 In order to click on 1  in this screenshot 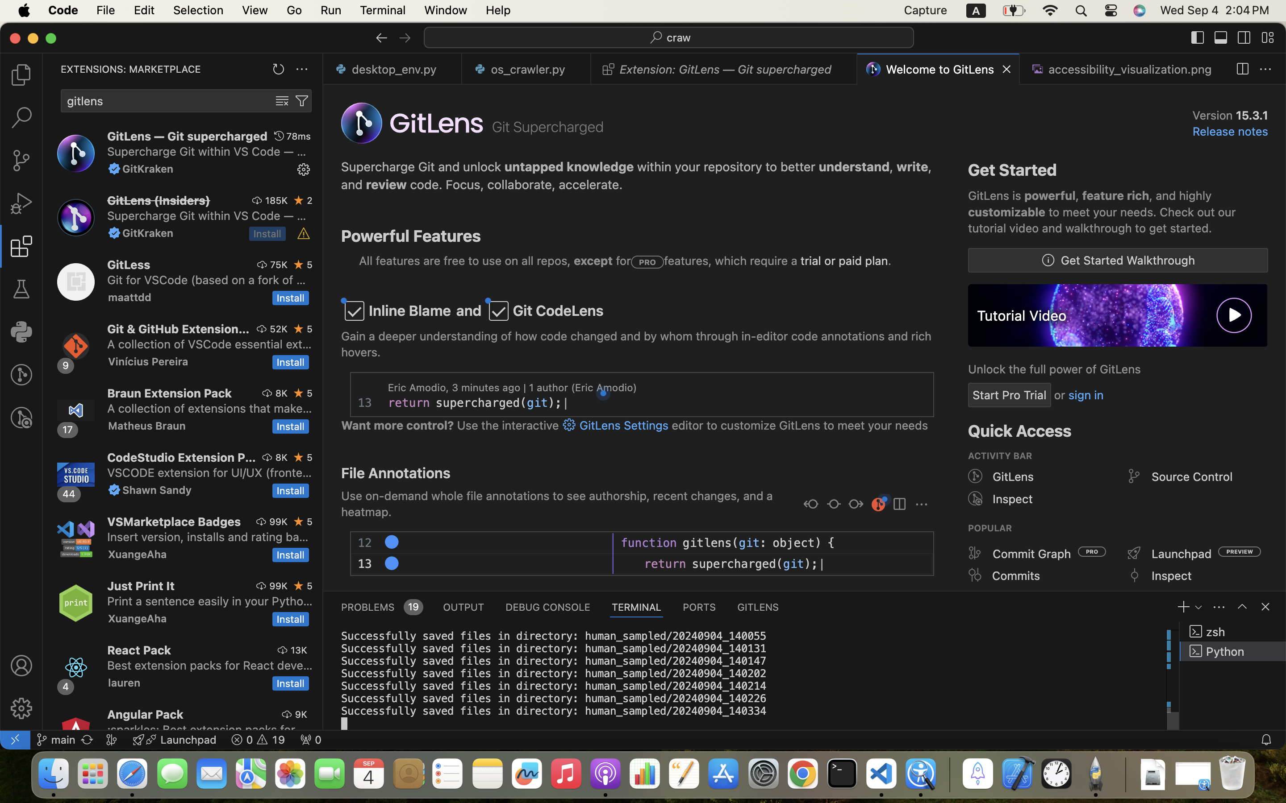, I will do `click(21, 246)`.